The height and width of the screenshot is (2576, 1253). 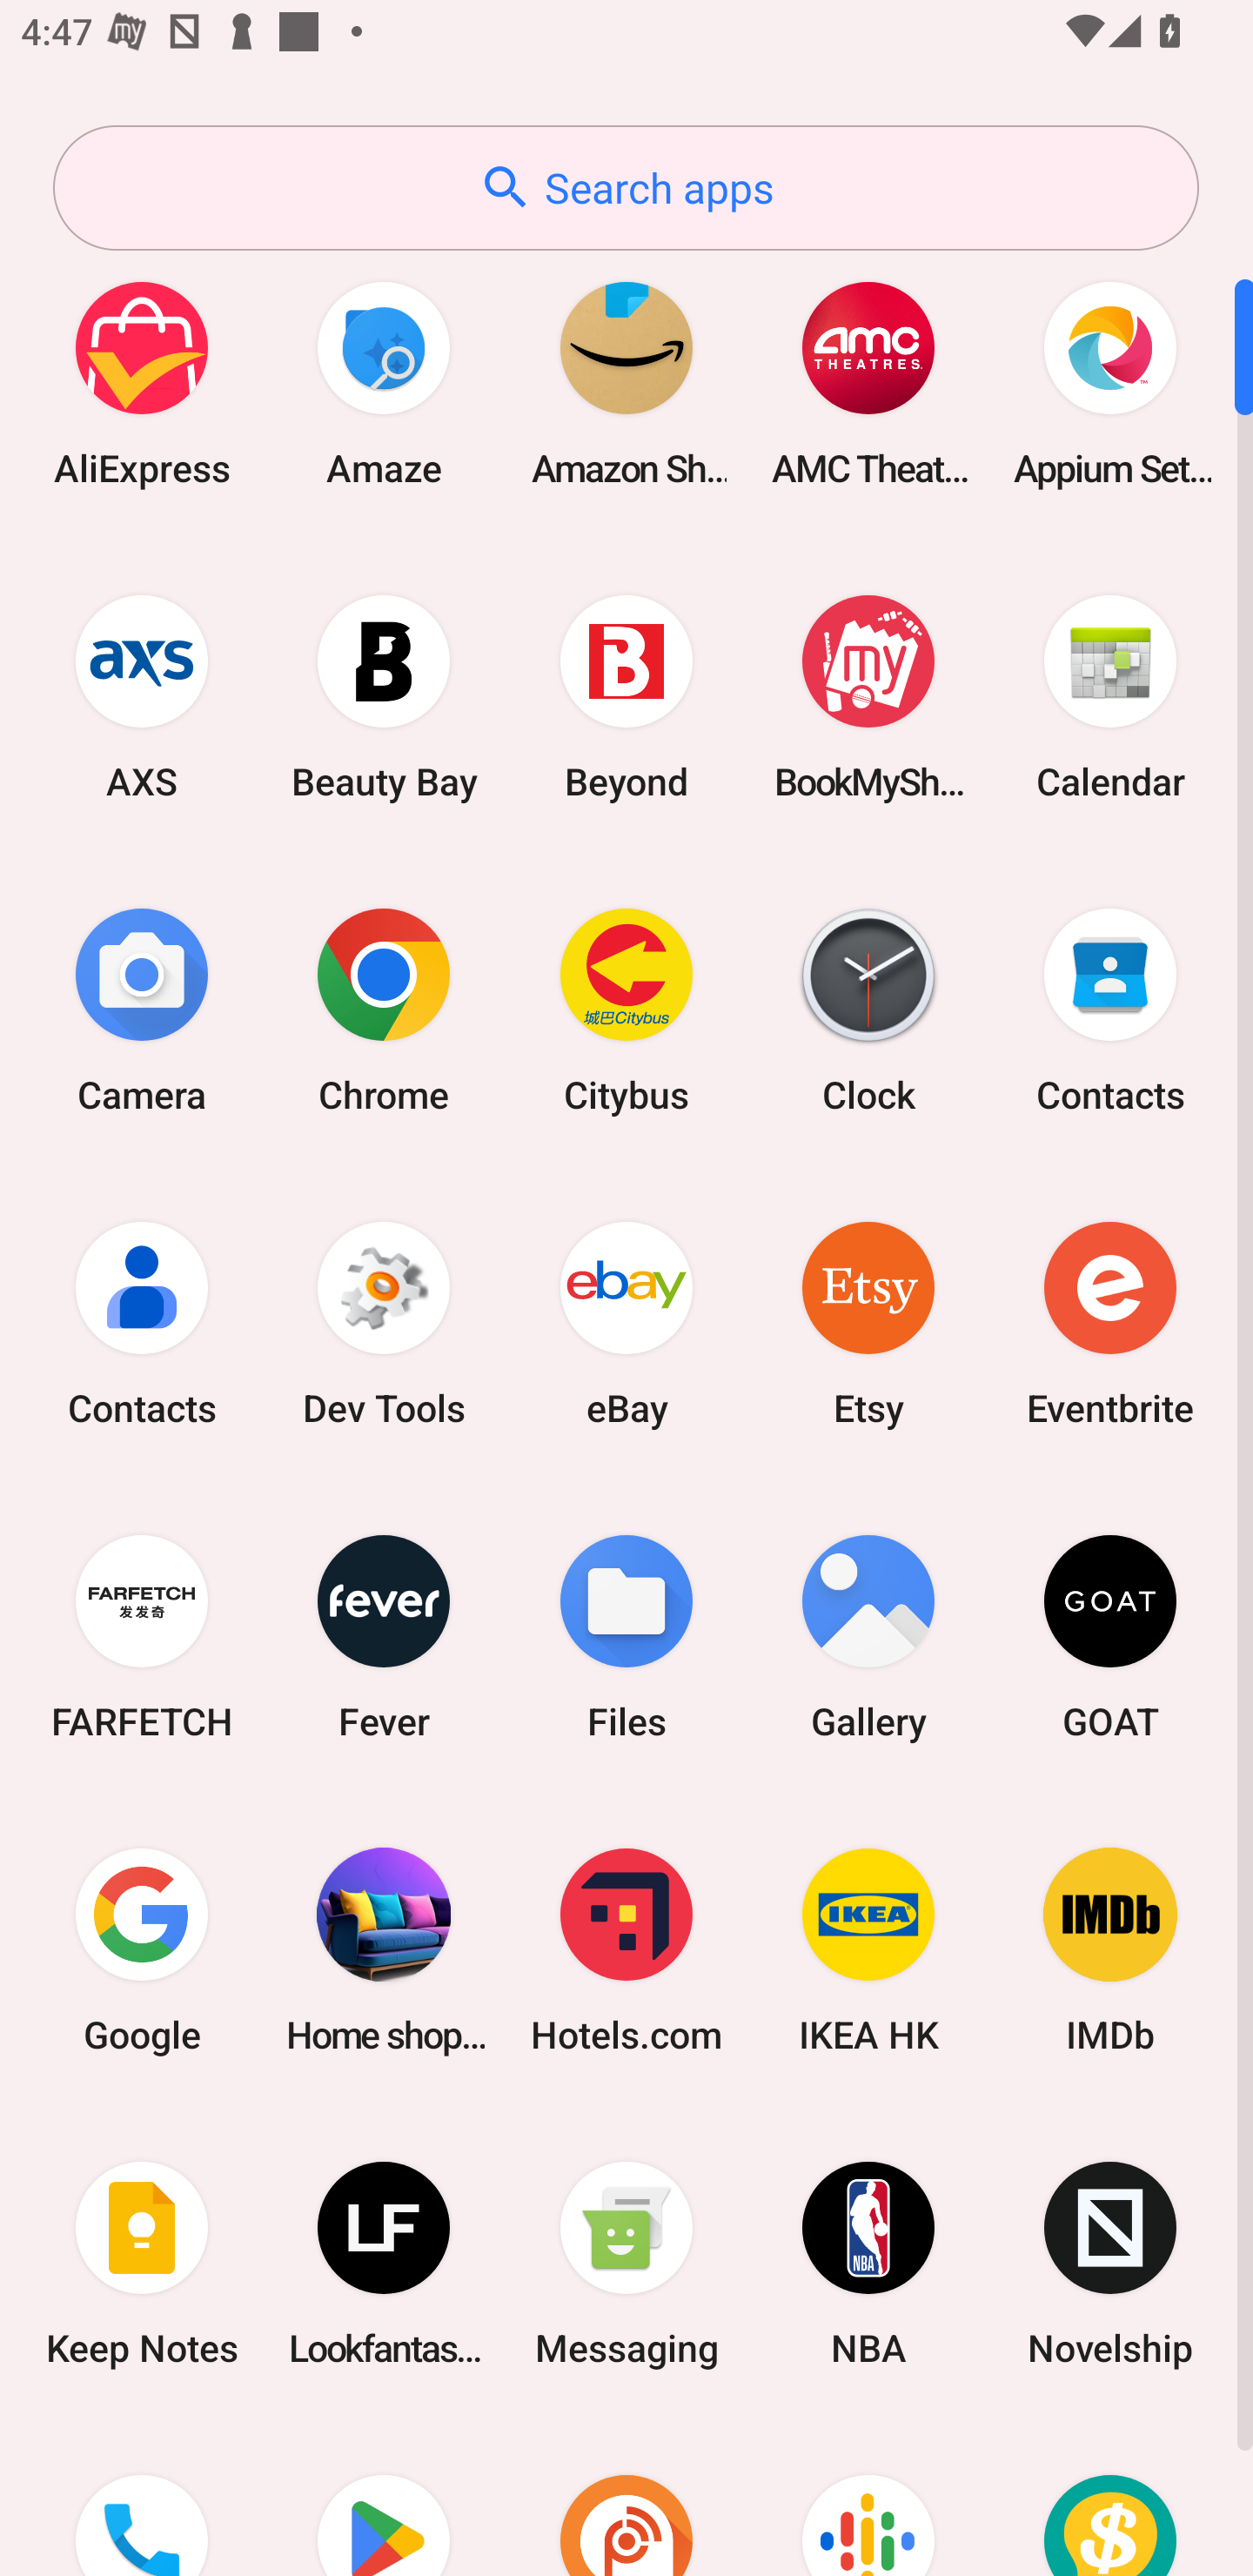 I want to click on AXS, so click(x=142, y=696).